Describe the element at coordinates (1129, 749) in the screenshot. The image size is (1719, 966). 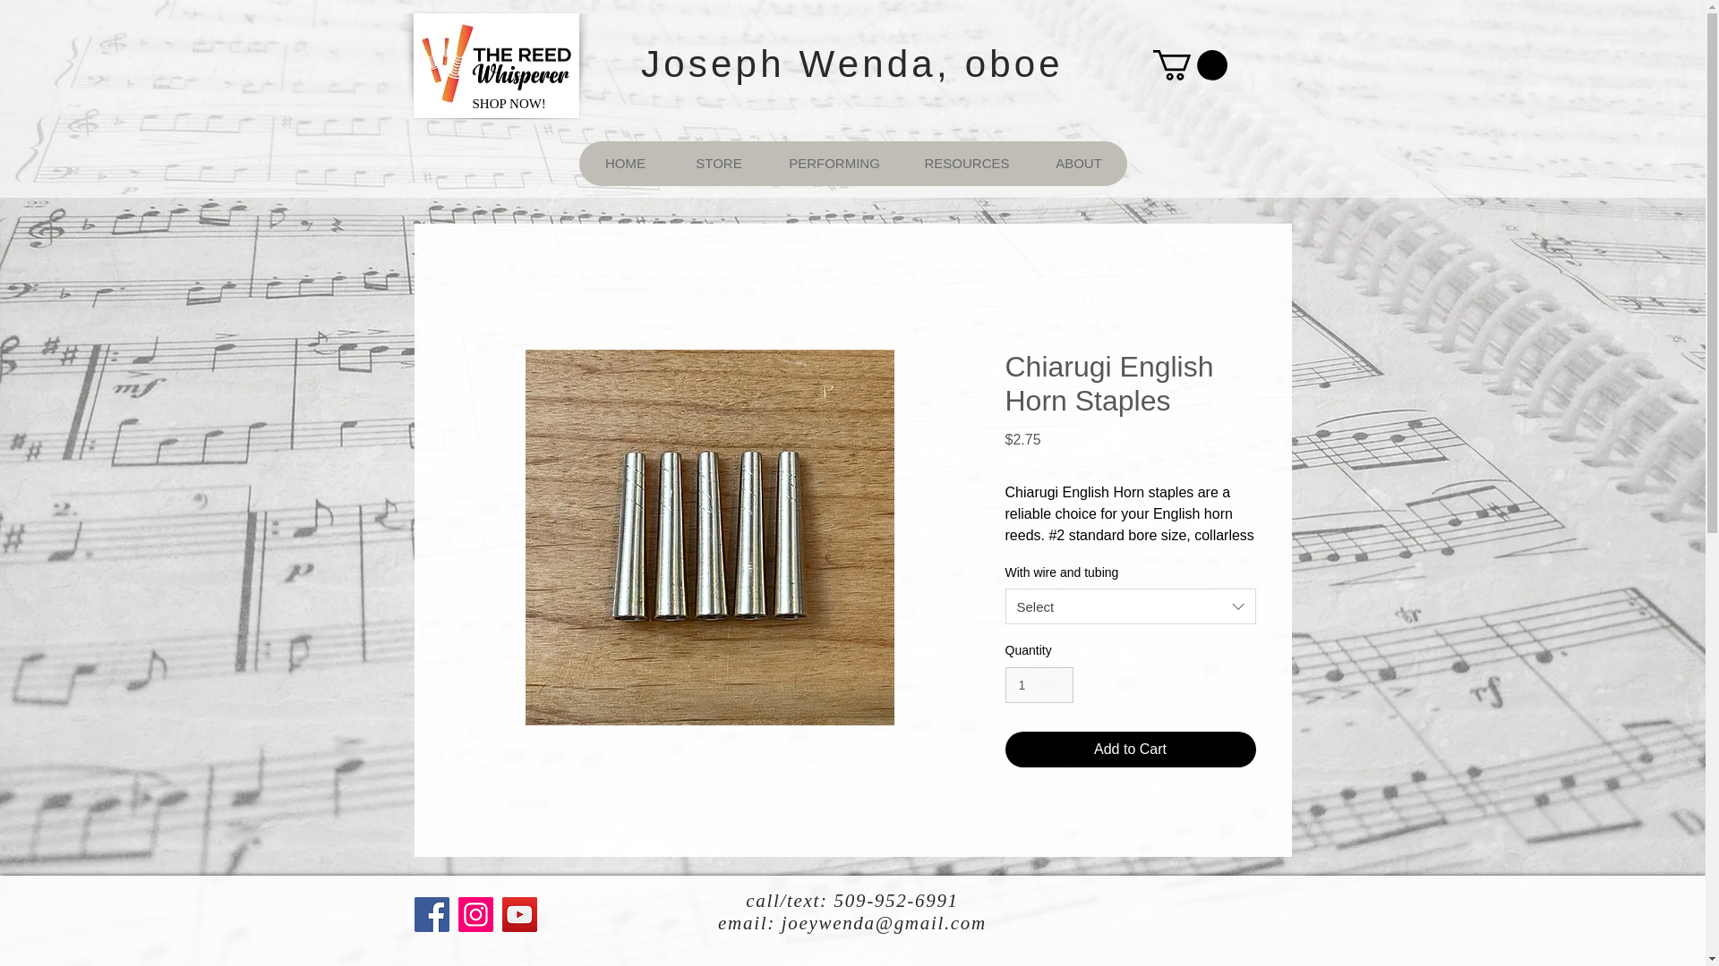
I see `Add to Cart` at that location.